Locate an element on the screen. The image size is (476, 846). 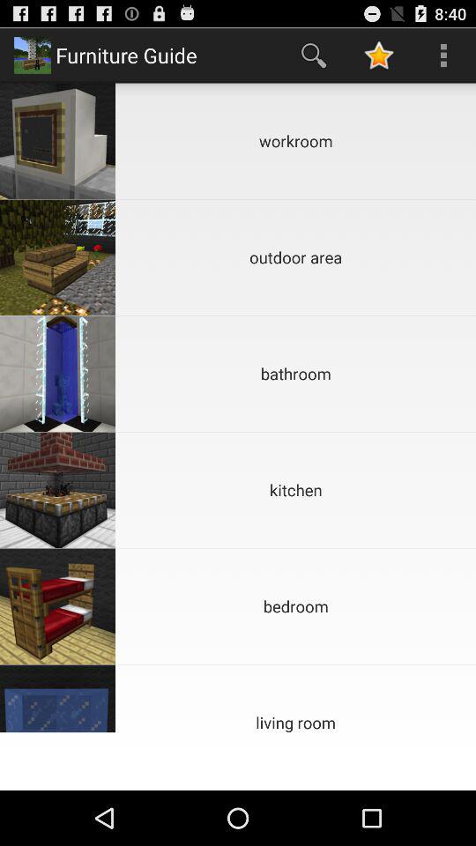
press icon above the workroom item is located at coordinates (379, 55).